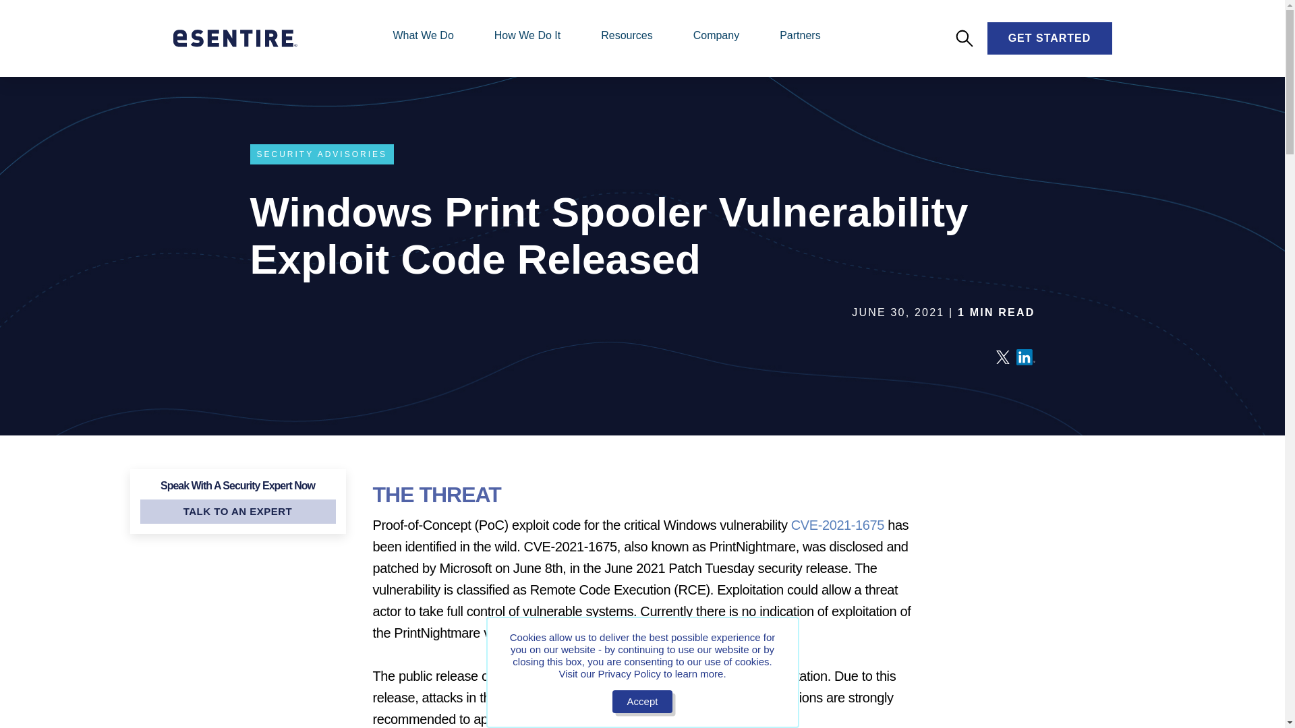  Describe the element at coordinates (838, 524) in the screenshot. I see `CVE-2021-1675` at that location.